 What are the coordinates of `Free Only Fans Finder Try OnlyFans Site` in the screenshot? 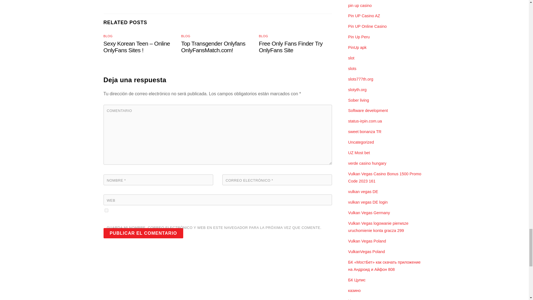 It's located at (291, 47).